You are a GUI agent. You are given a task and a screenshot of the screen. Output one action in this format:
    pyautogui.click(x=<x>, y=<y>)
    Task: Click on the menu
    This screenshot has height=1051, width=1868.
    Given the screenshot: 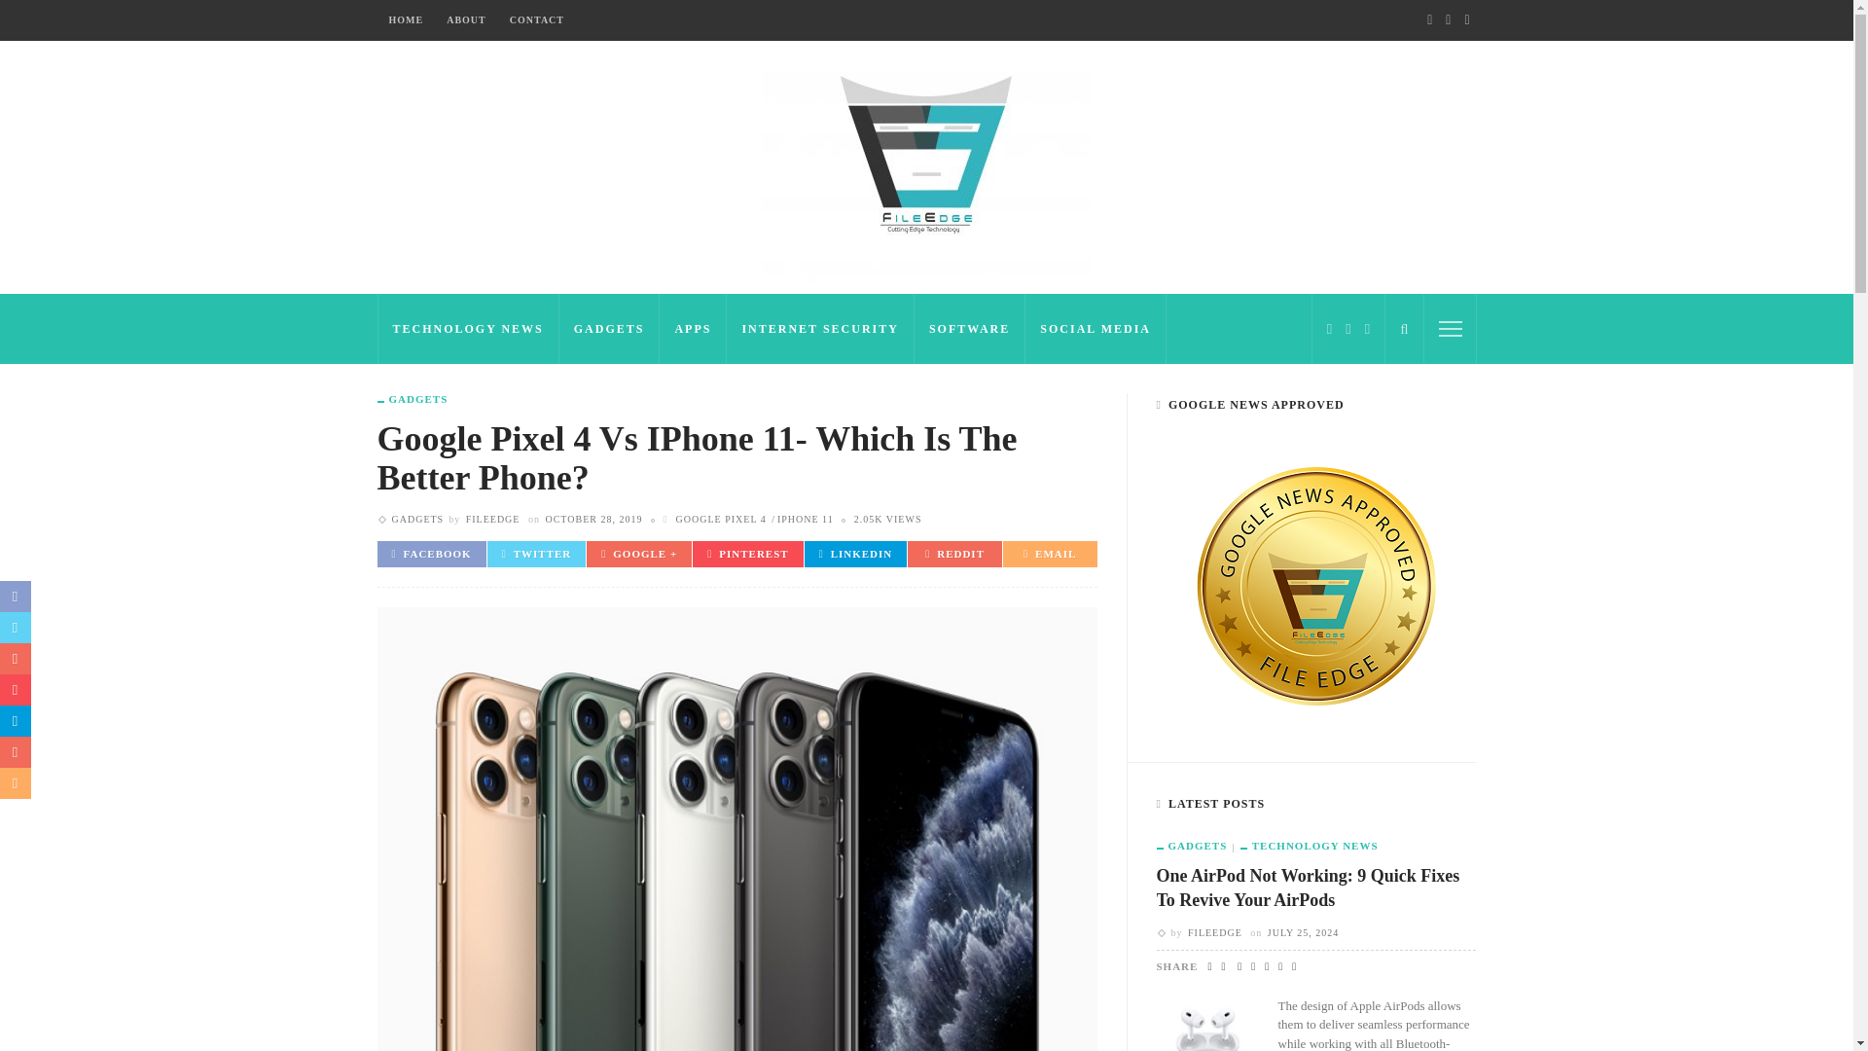 What is the action you would take?
    pyautogui.click(x=1450, y=329)
    